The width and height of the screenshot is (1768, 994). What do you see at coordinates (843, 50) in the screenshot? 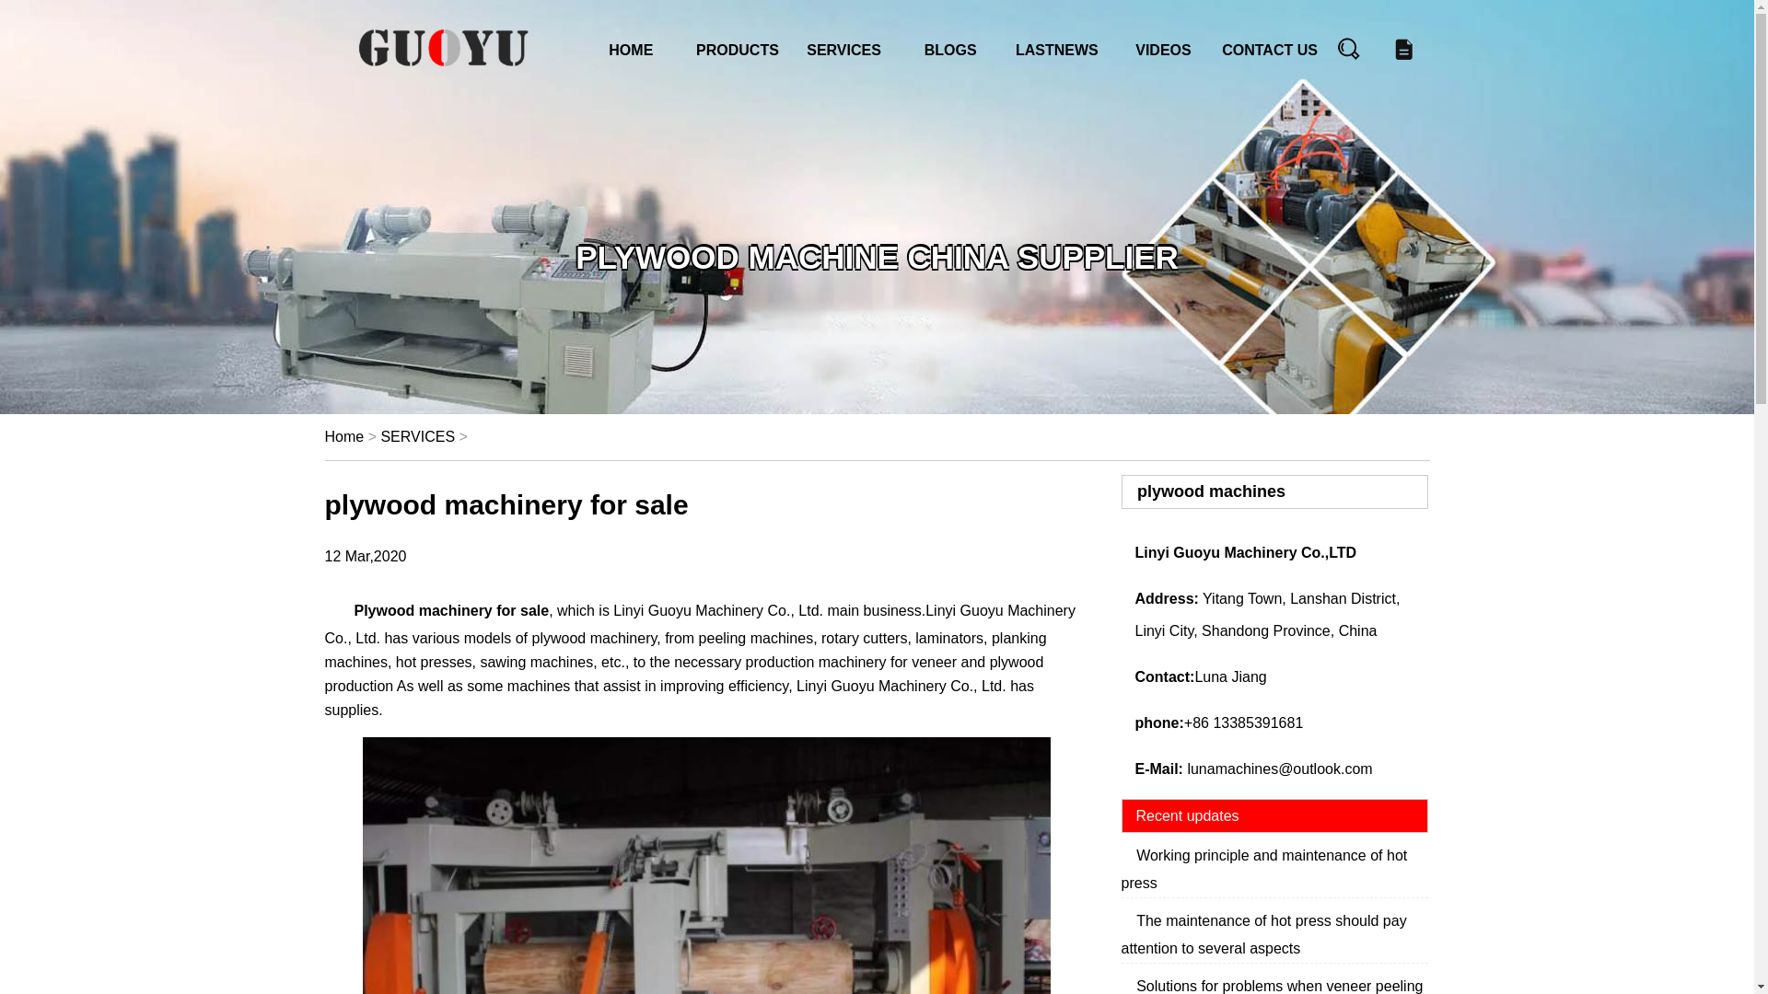
I see `SERVICES` at bounding box center [843, 50].